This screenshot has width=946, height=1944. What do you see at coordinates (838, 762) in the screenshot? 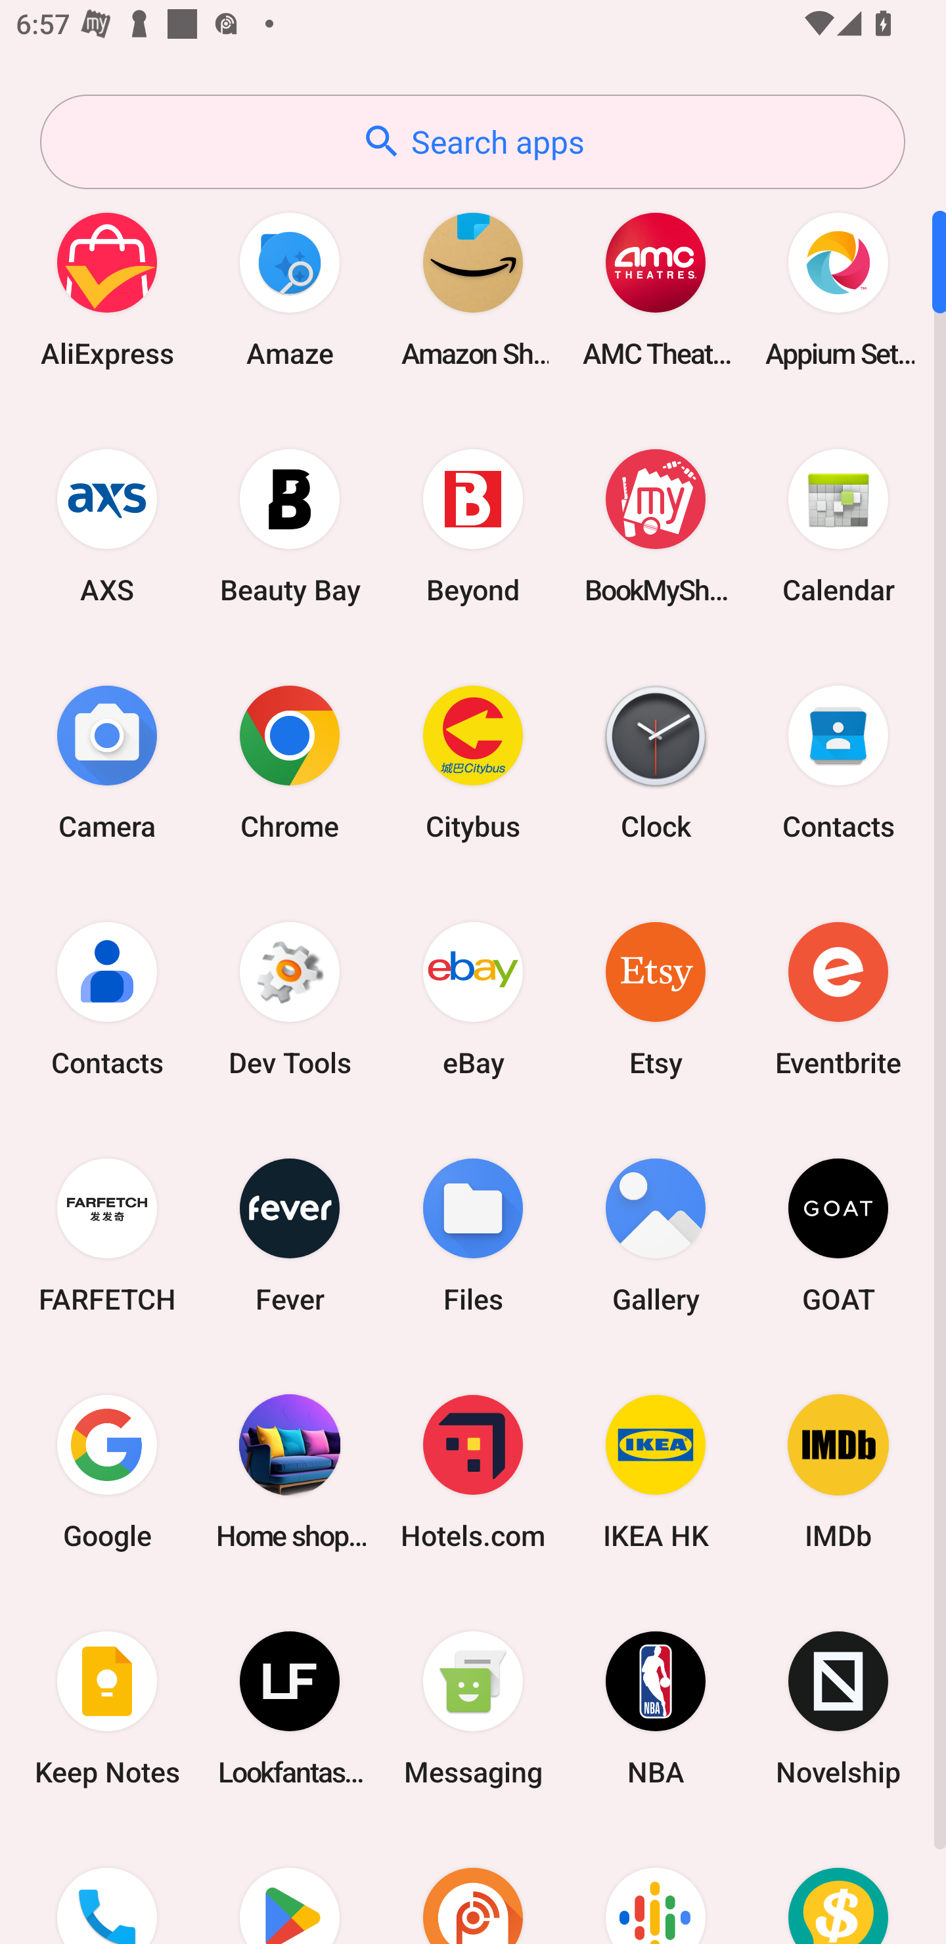
I see `Contacts` at bounding box center [838, 762].